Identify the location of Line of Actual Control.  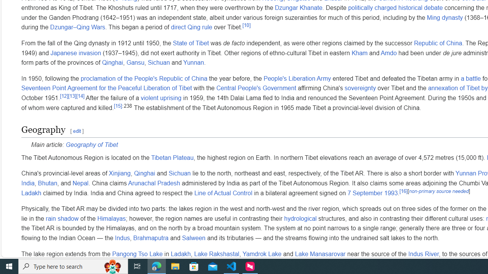
(223, 193).